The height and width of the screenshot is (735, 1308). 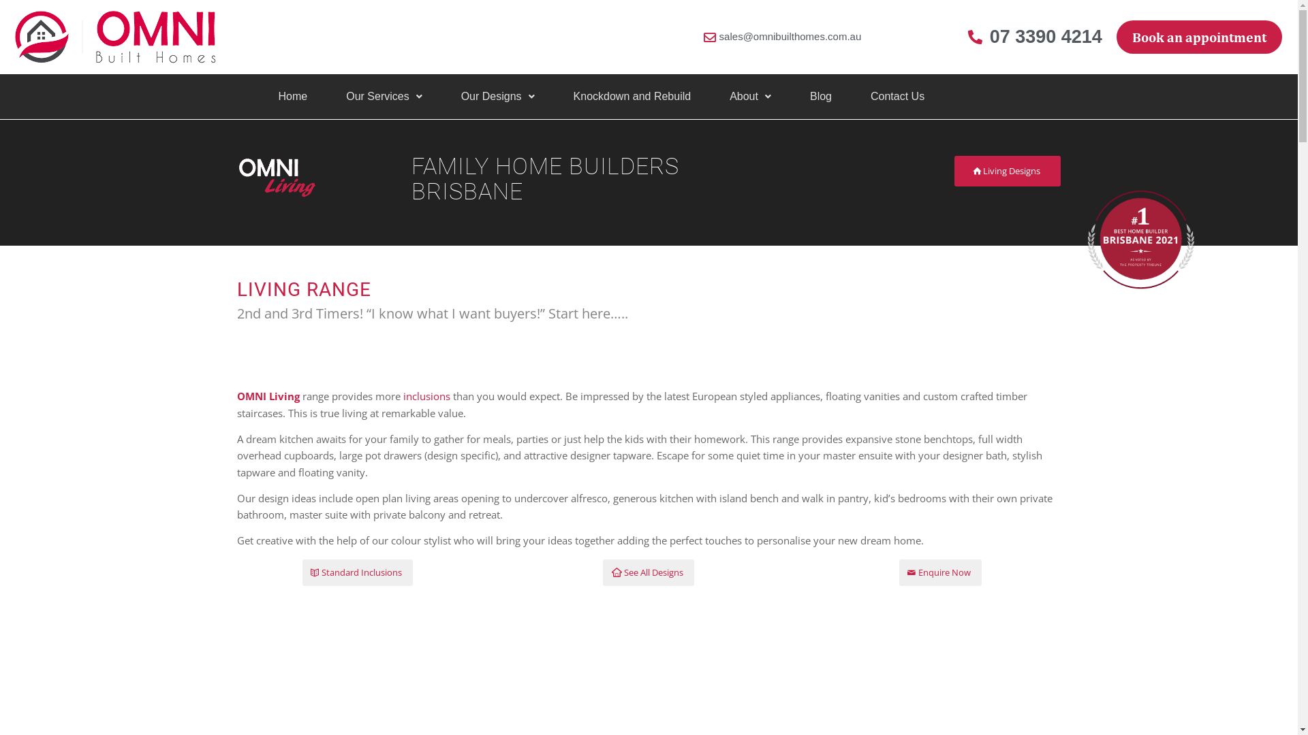 I want to click on Standard Inclusions, so click(x=358, y=573).